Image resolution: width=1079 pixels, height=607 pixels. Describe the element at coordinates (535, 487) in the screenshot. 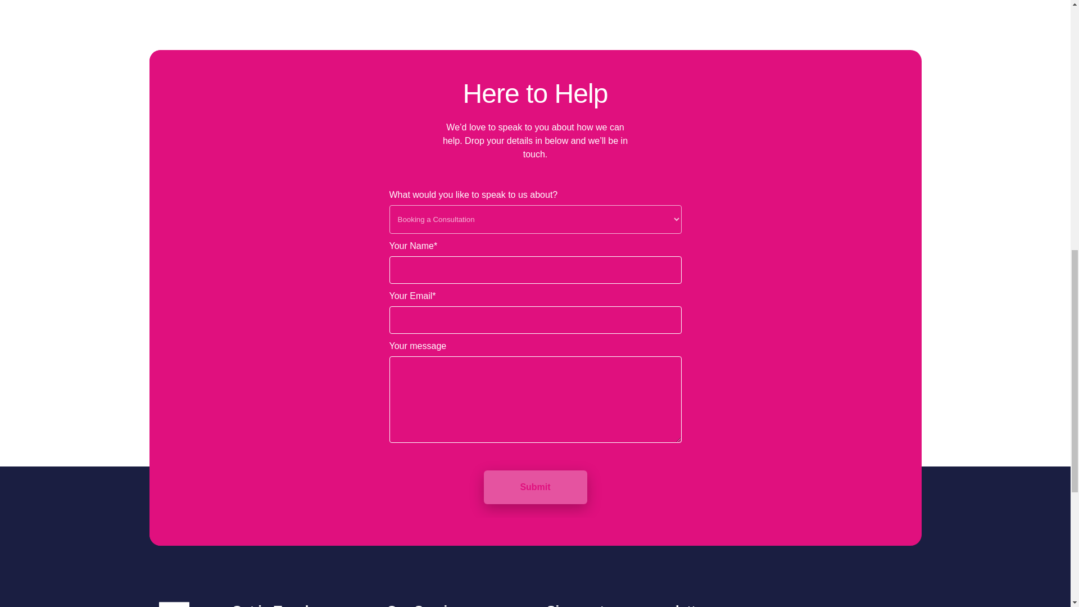

I see `Submit` at that location.